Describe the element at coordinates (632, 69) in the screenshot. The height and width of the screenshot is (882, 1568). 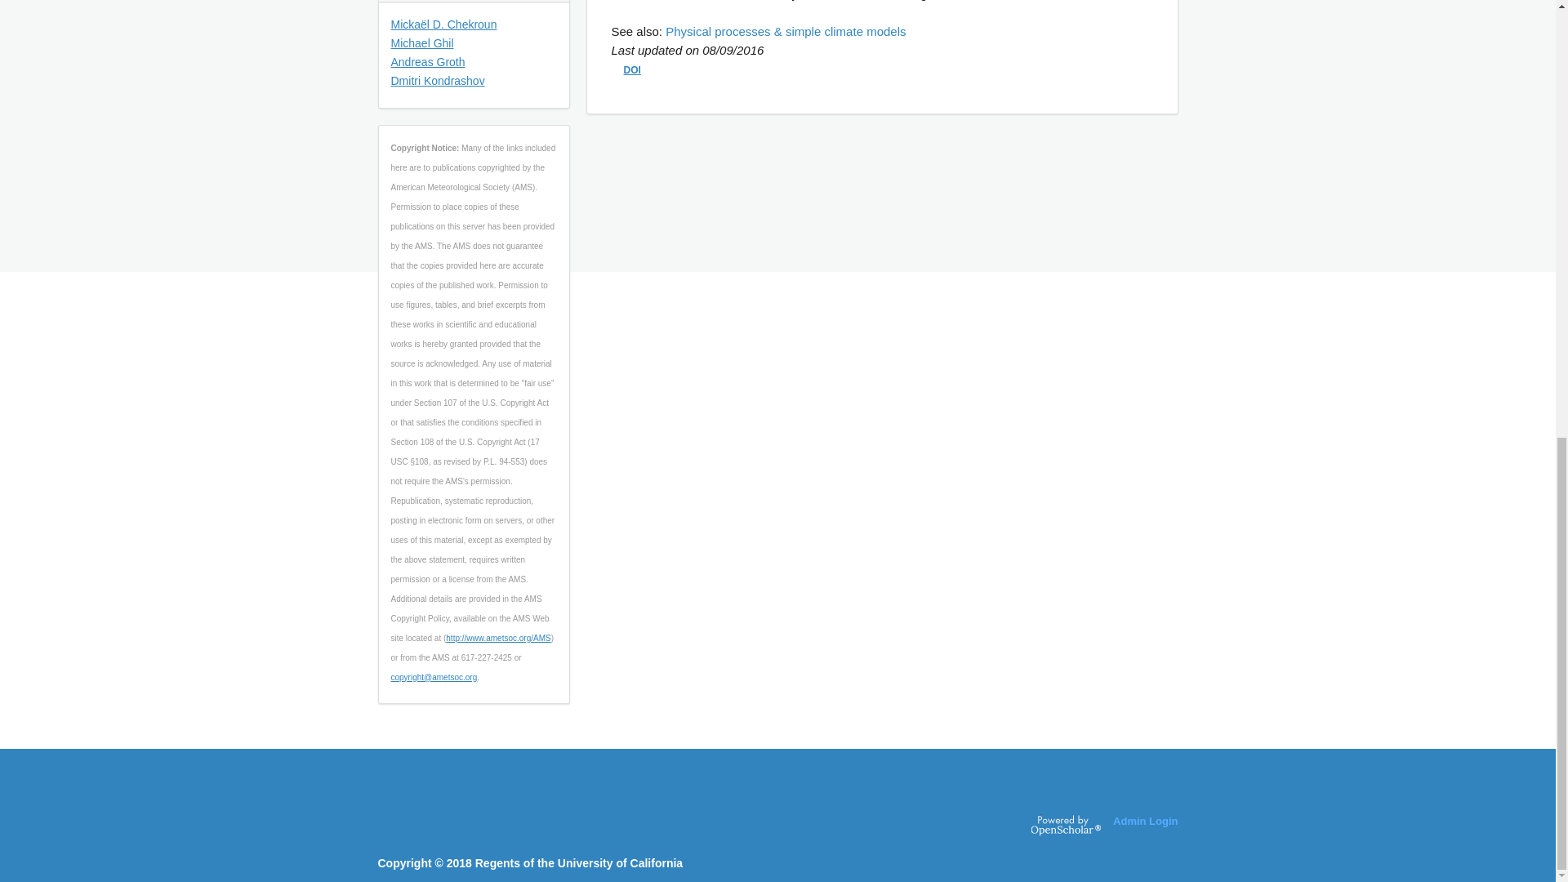
I see `Click to view the CrossRef listing for this node` at that location.